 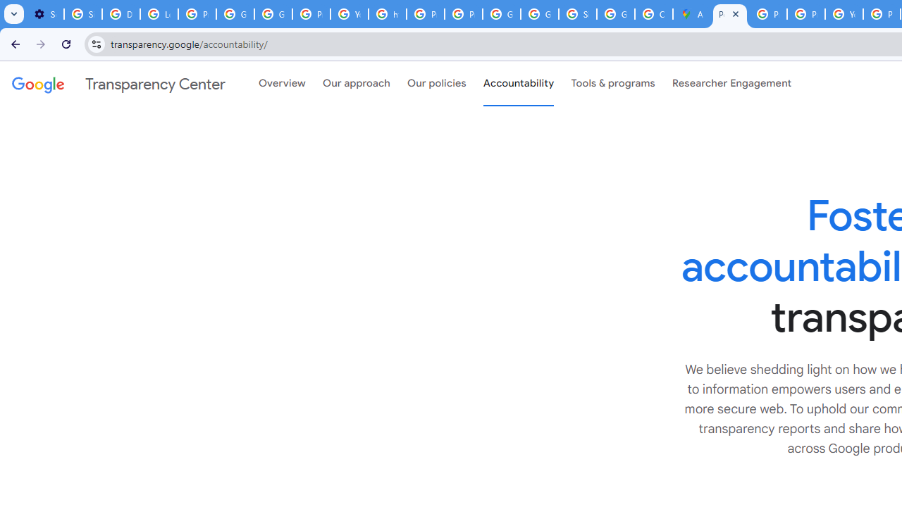 What do you see at coordinates (159, 14) in the screenshot?
I see `Learn how to find your photos - Google Photos Help` at bounding box center [159, 14].